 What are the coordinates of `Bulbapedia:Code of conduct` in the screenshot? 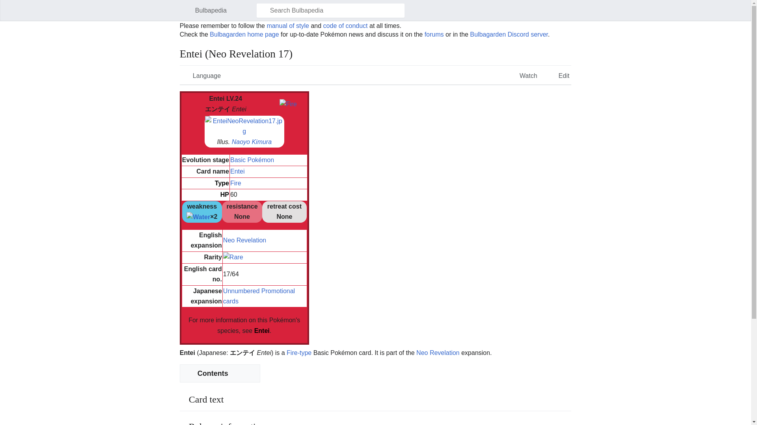 It's located at (345, 26).